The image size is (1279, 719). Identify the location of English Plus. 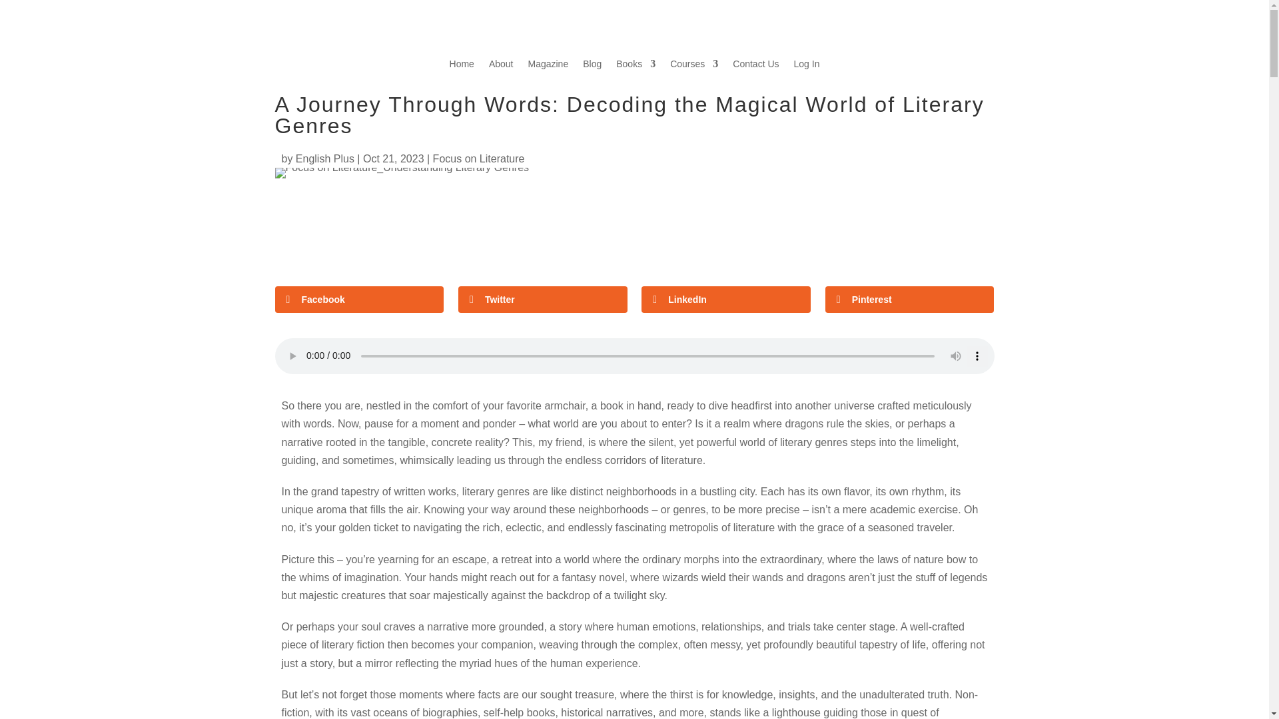
(324, 158).